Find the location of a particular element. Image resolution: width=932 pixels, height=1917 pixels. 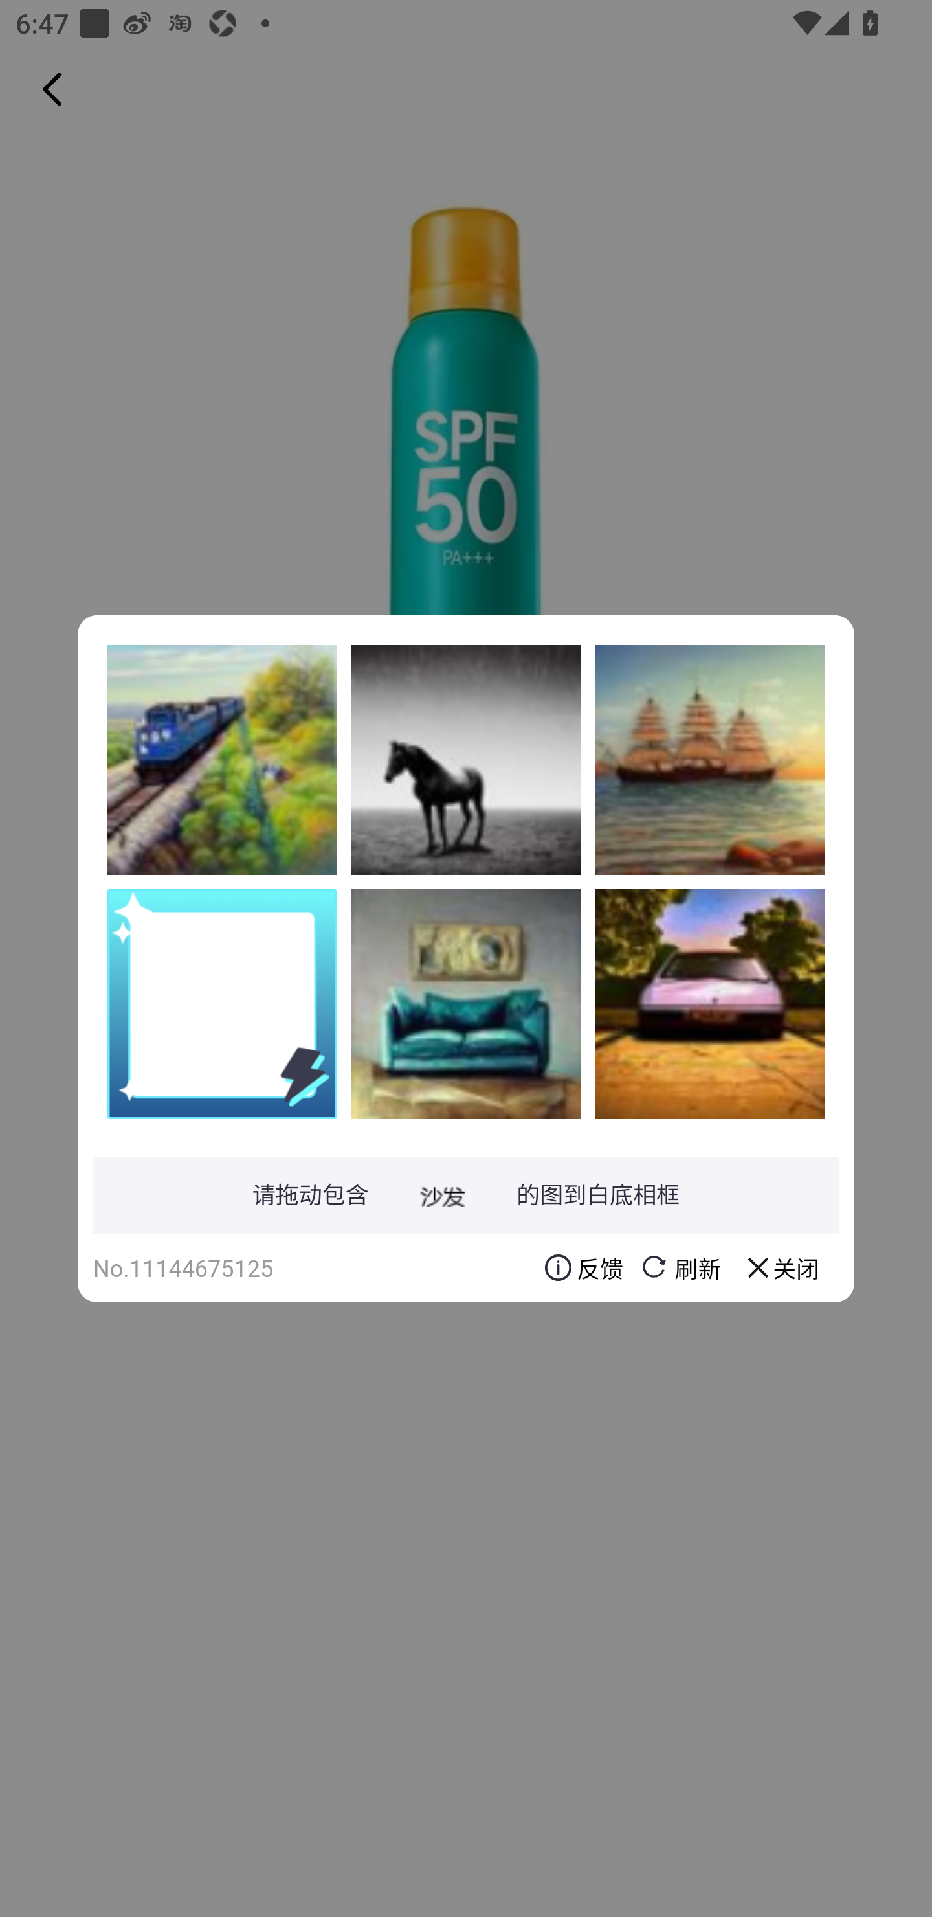

9mI1QstPEtjs1CDm+KRm+NQmJ0X+EyC73w is located at coordinates (466, 1003).